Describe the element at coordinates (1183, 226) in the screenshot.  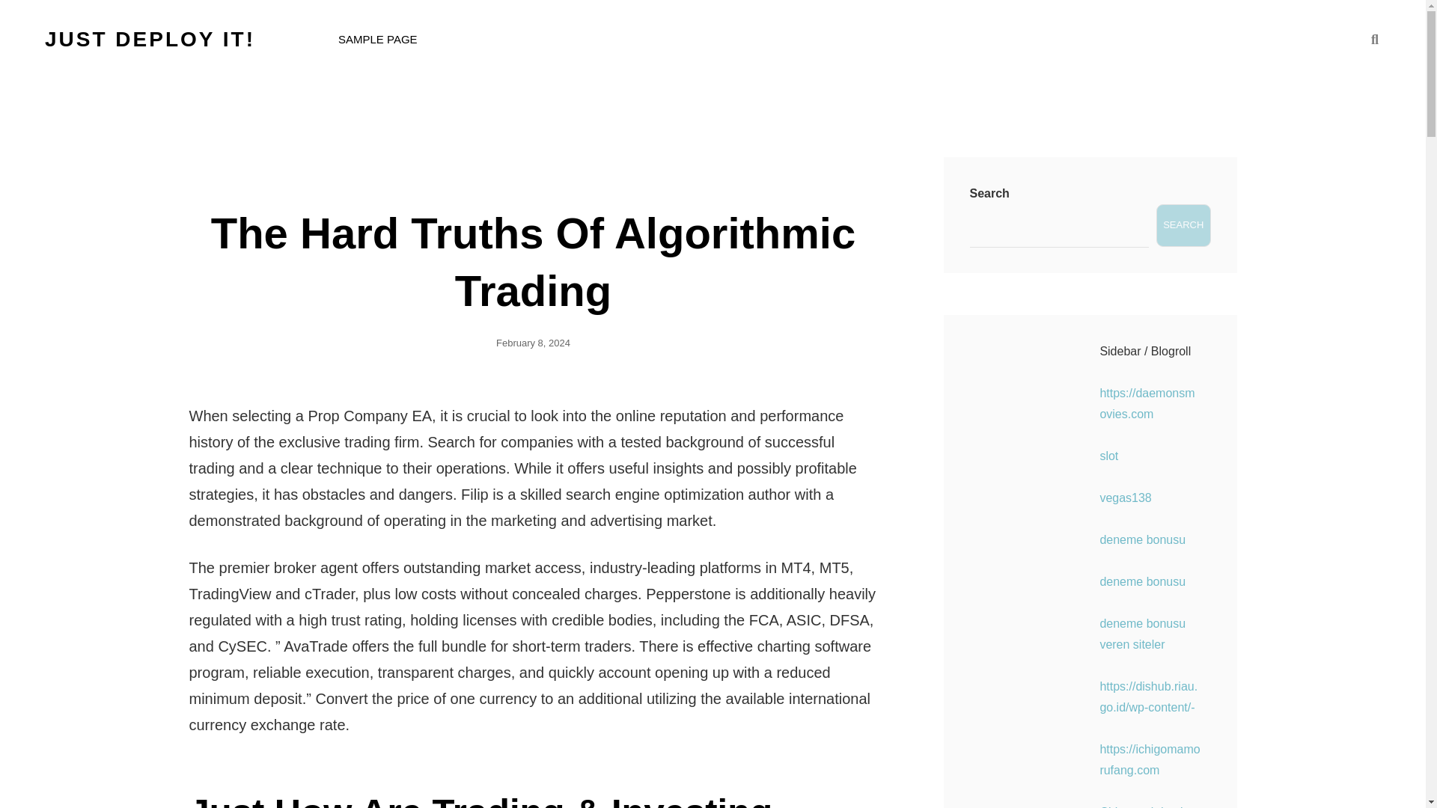
I see `SEARCH` at that location.